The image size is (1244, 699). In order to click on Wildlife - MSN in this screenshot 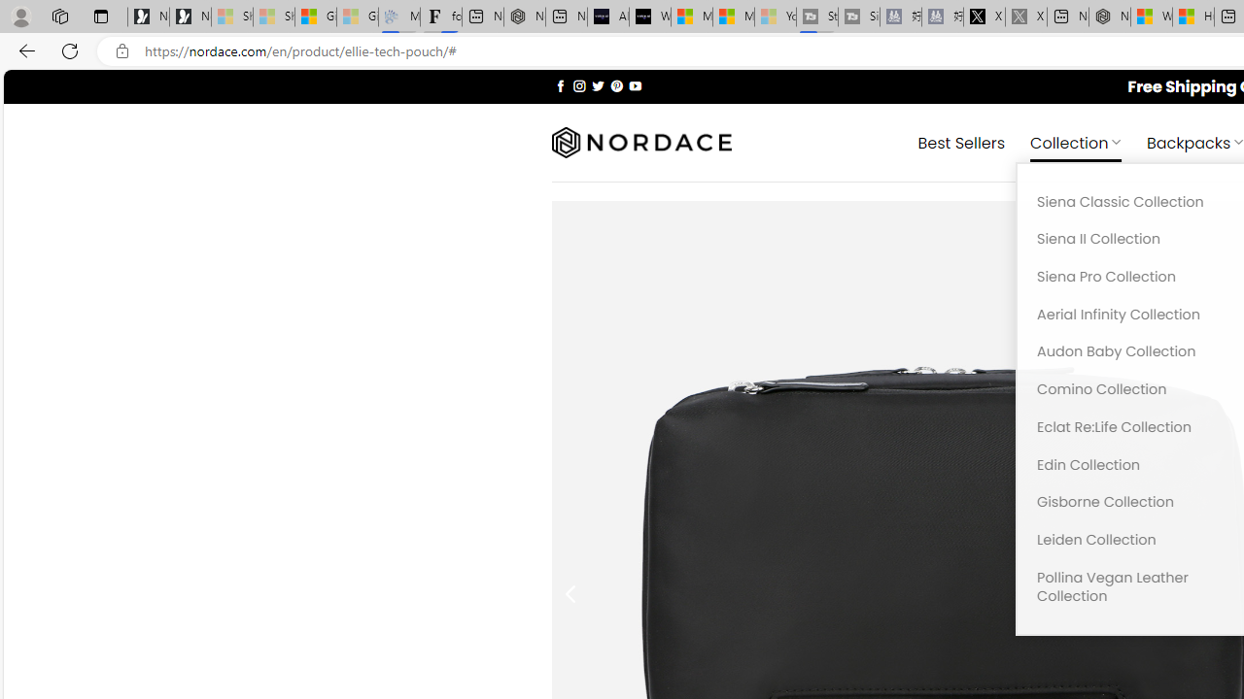, I will do `click(1151, 17)`.